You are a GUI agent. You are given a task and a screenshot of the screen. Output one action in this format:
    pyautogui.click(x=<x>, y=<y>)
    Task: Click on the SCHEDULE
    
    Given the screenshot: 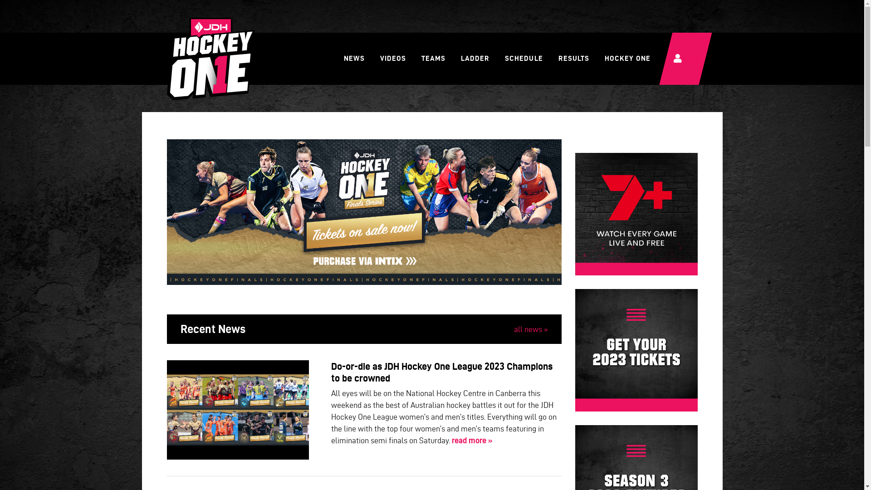 What is the action you would take?
    pyautogui.click(x=524, y=59)
    